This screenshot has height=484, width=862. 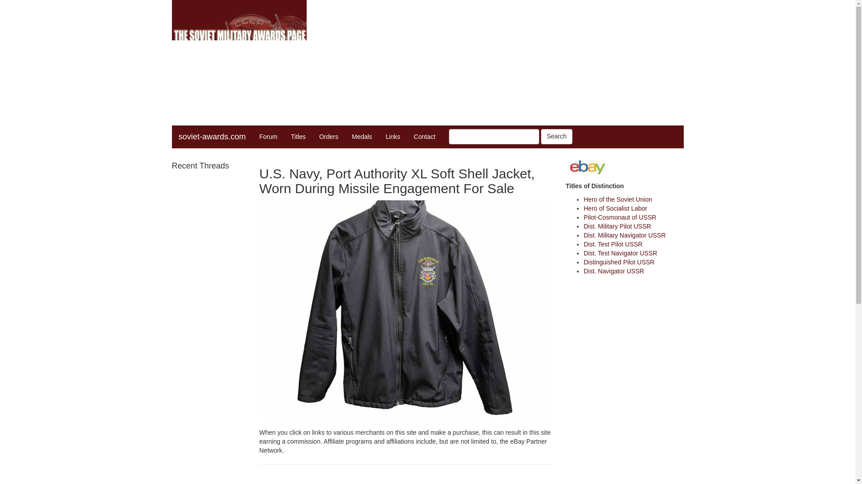 I want to click on Titles, so click(x=298, y=136).